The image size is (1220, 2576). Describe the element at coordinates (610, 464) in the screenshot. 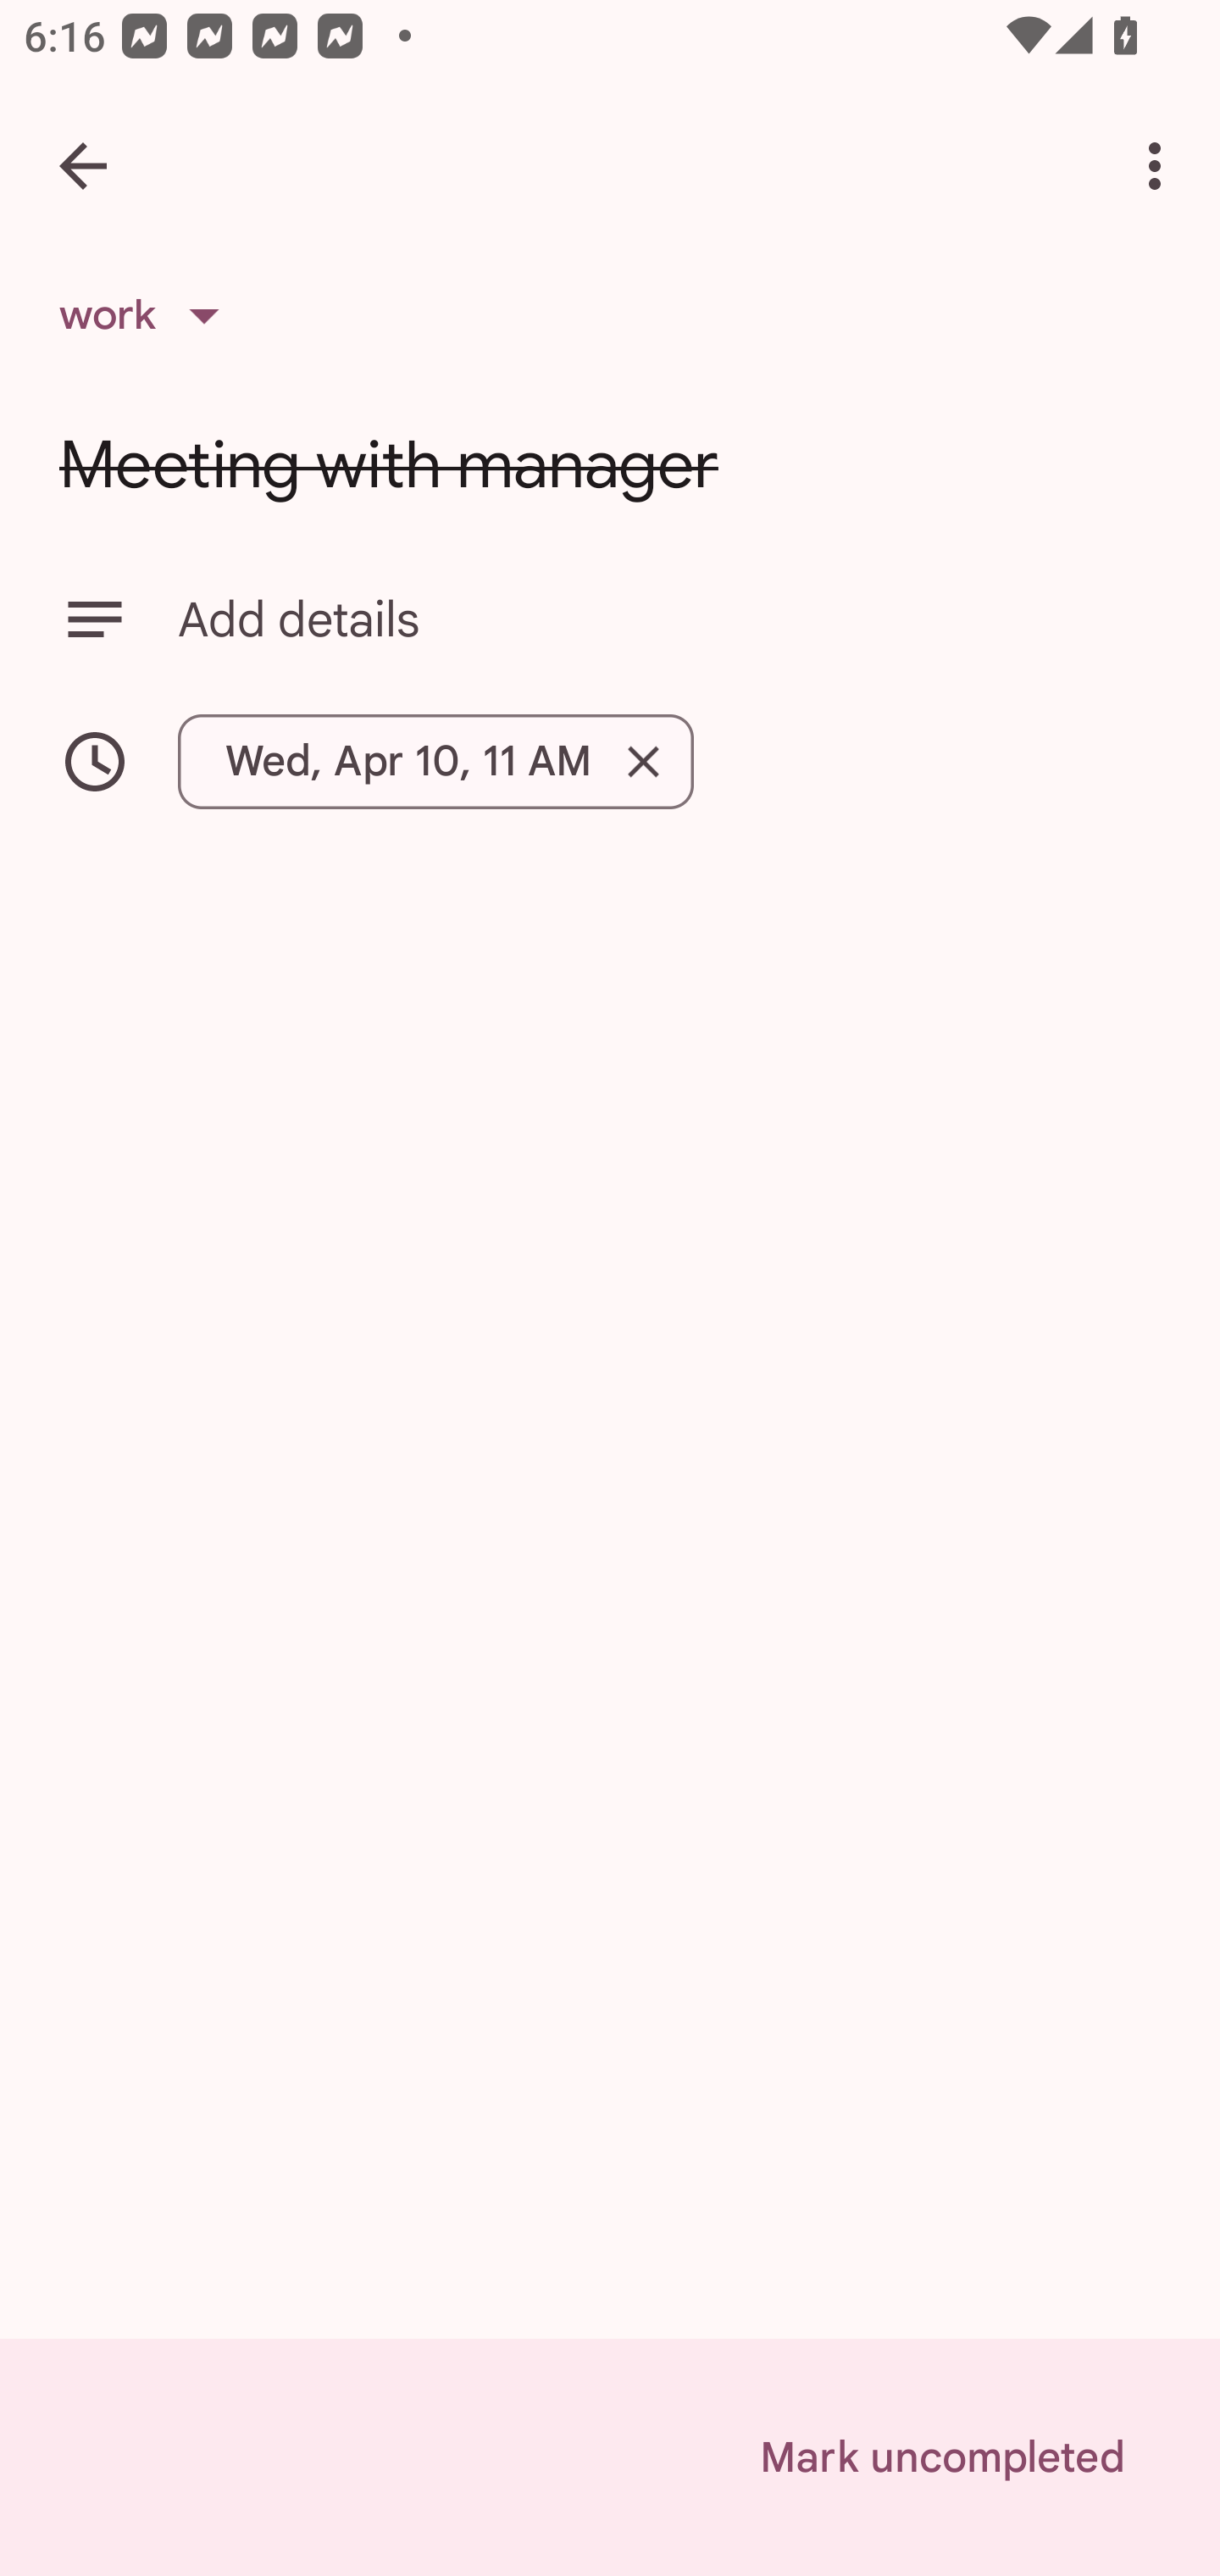

I see `Meeting with manager` at that location.